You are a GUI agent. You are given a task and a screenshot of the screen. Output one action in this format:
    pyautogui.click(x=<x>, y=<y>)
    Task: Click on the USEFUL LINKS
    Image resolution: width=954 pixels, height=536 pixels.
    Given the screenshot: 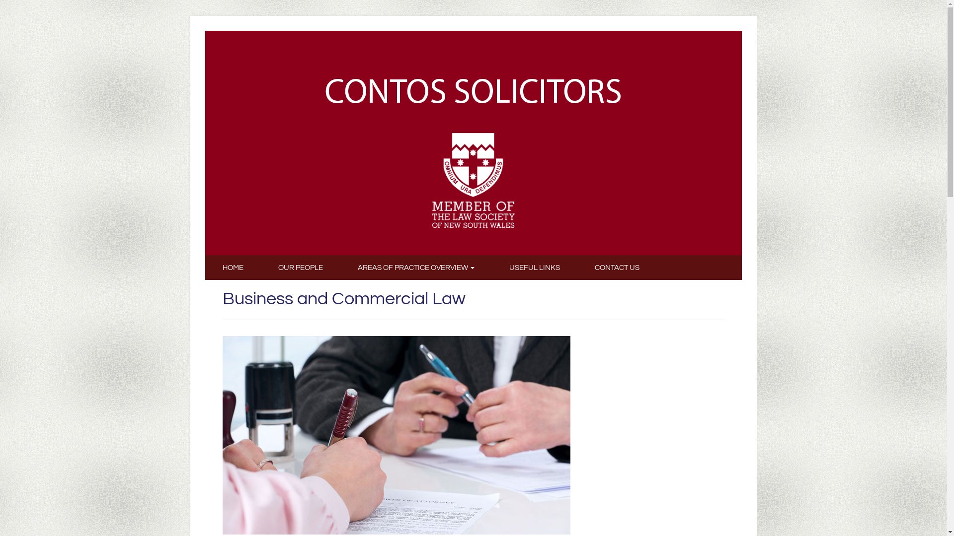 What is the action you would take?
    pyautogui.click(x=535, y=268)
    